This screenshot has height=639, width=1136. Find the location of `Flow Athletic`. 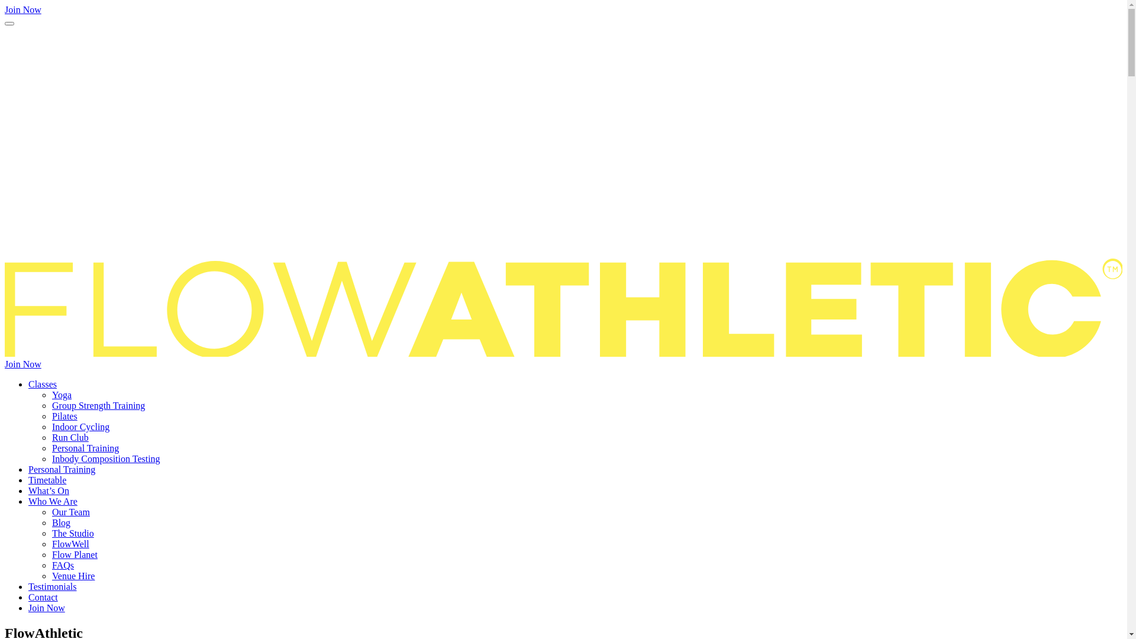

Flow Athletic is located at coordinates (563, 354).